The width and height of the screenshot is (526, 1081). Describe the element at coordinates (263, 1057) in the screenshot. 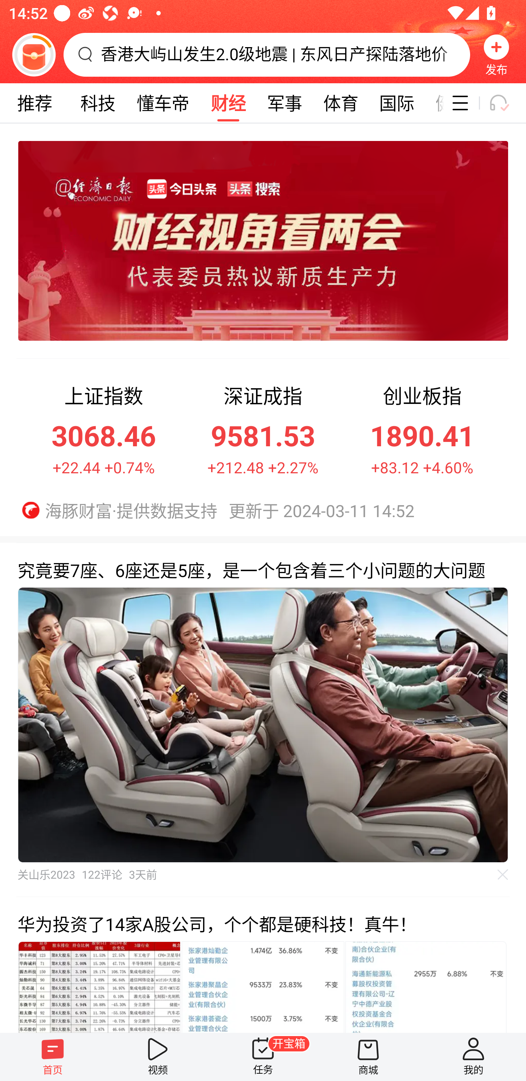

I see `任务 开宝箱` at that location.